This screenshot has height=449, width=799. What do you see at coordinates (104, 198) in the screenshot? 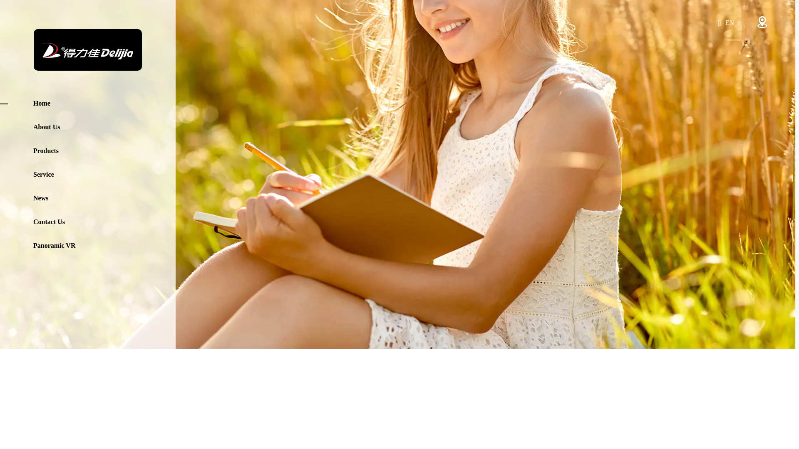
I see `News` at bounding box center [104, 198].